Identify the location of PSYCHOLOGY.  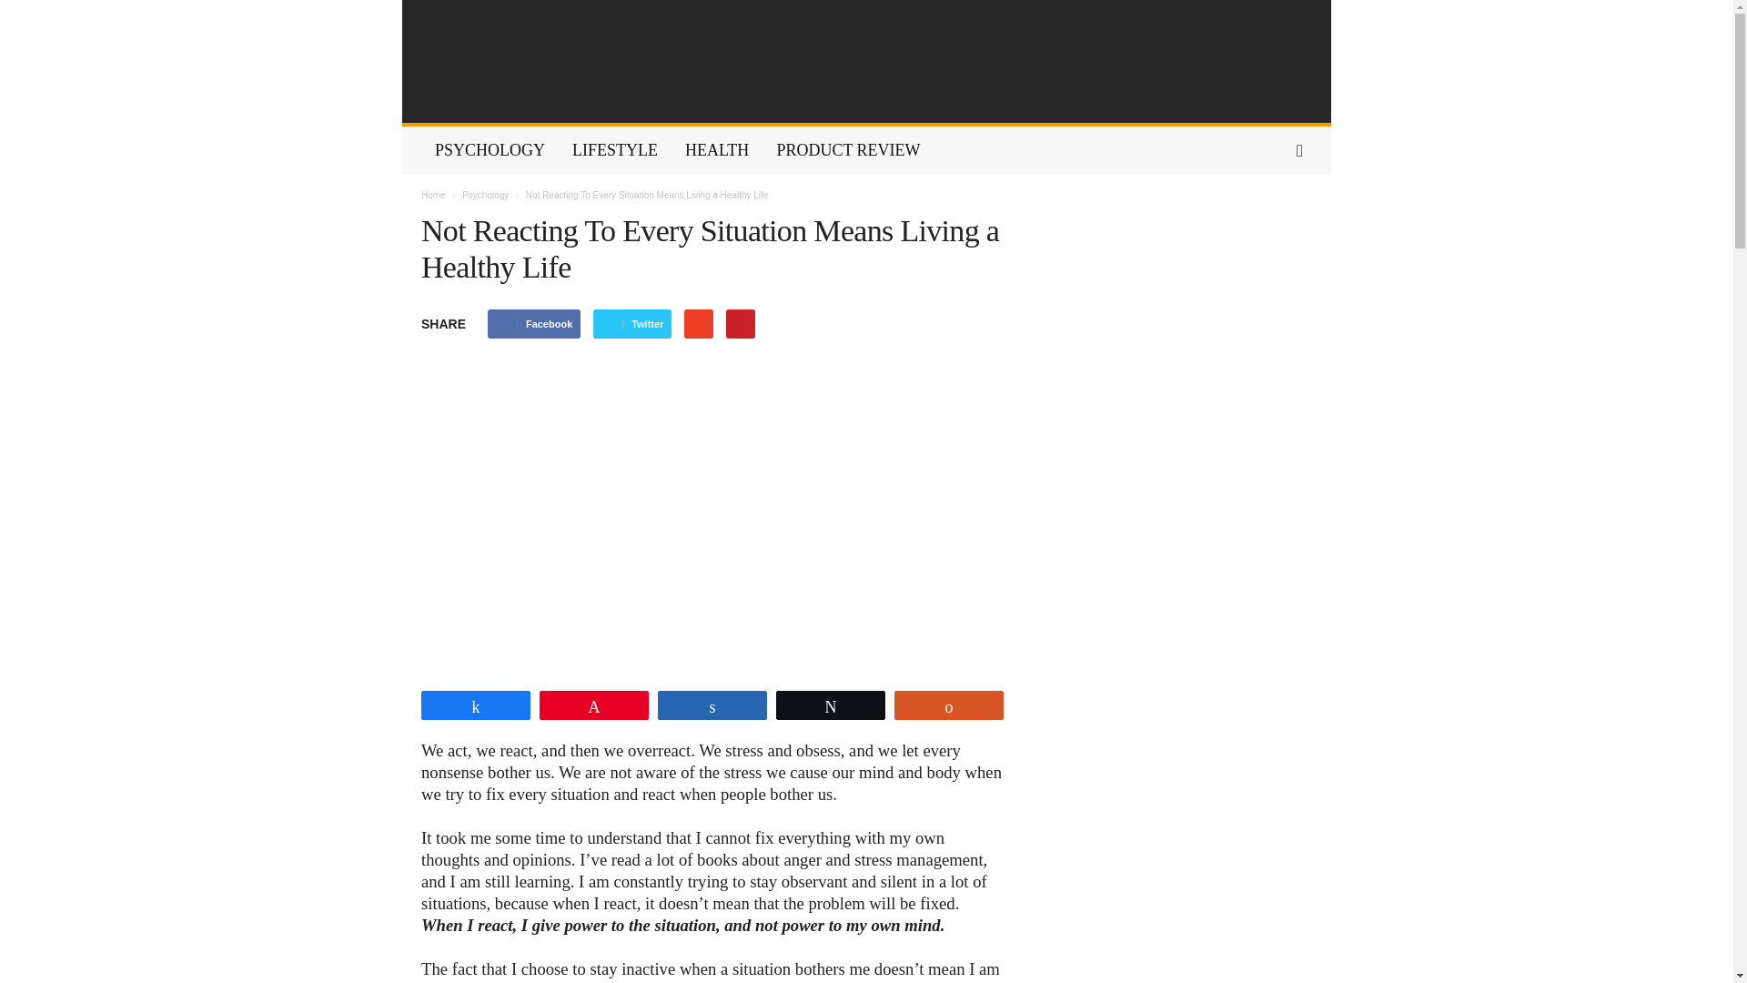
(490, 151).